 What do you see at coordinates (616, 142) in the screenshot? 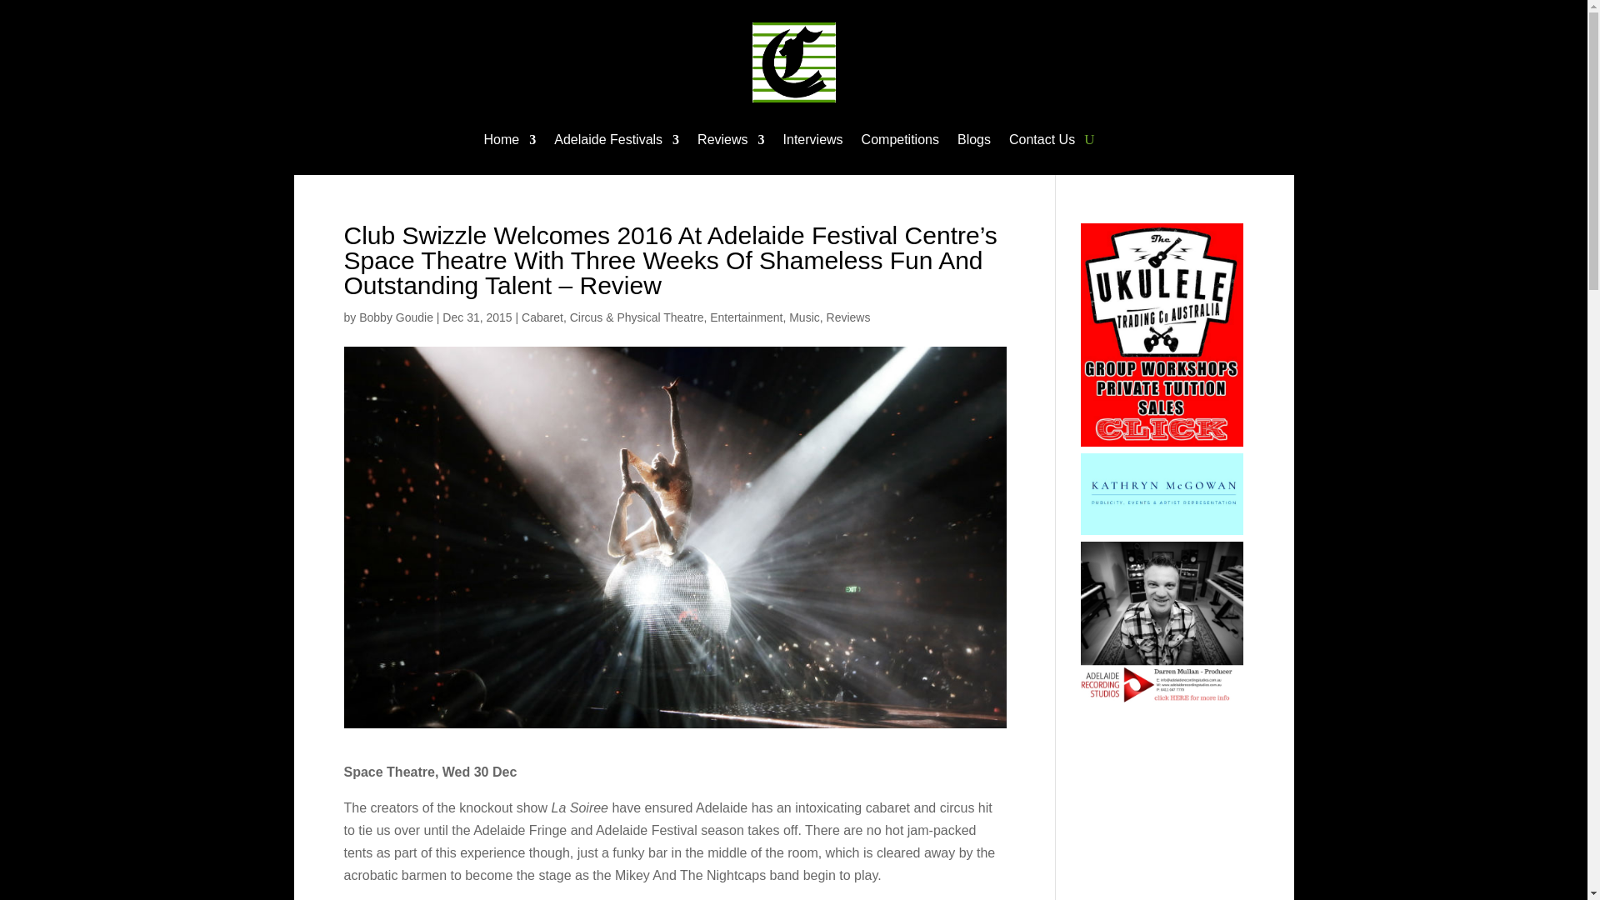
I see `Adelaide Festivals` at bounding box center [616, 142].